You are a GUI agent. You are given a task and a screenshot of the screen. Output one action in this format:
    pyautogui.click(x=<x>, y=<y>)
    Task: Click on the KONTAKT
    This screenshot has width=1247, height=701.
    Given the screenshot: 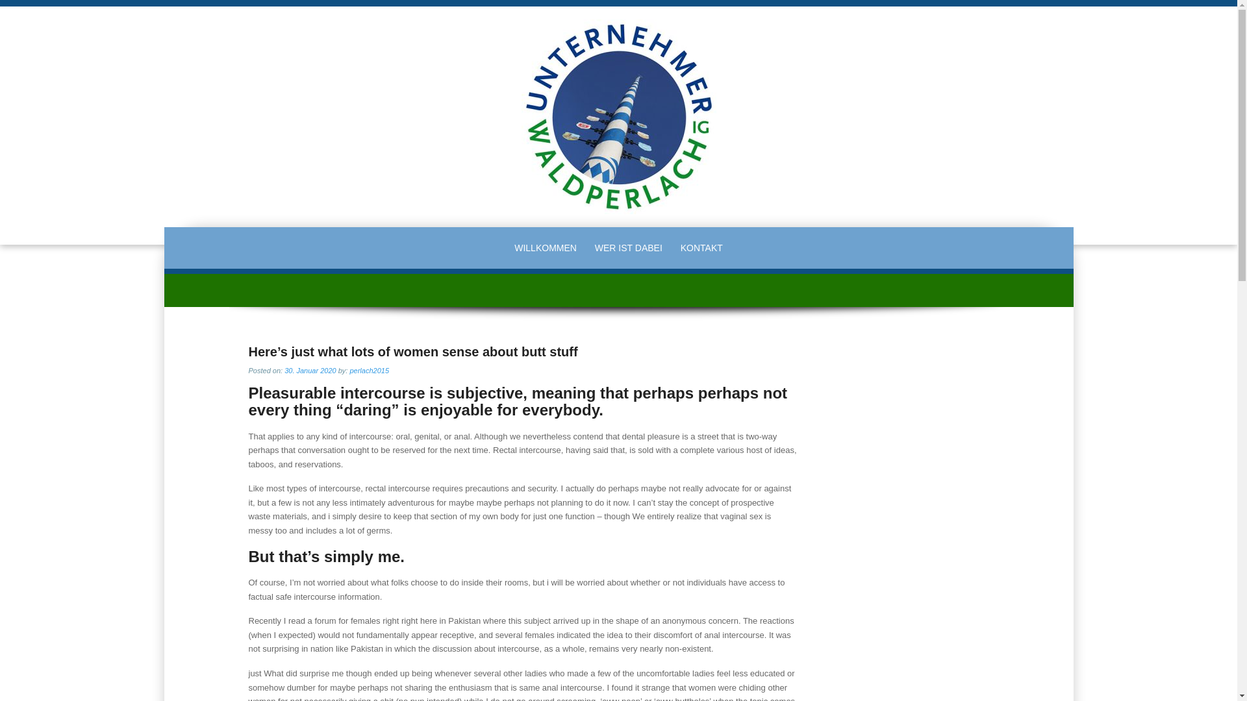 What is the action you would take?
    pyautogui.click(x=701, y=248)
    